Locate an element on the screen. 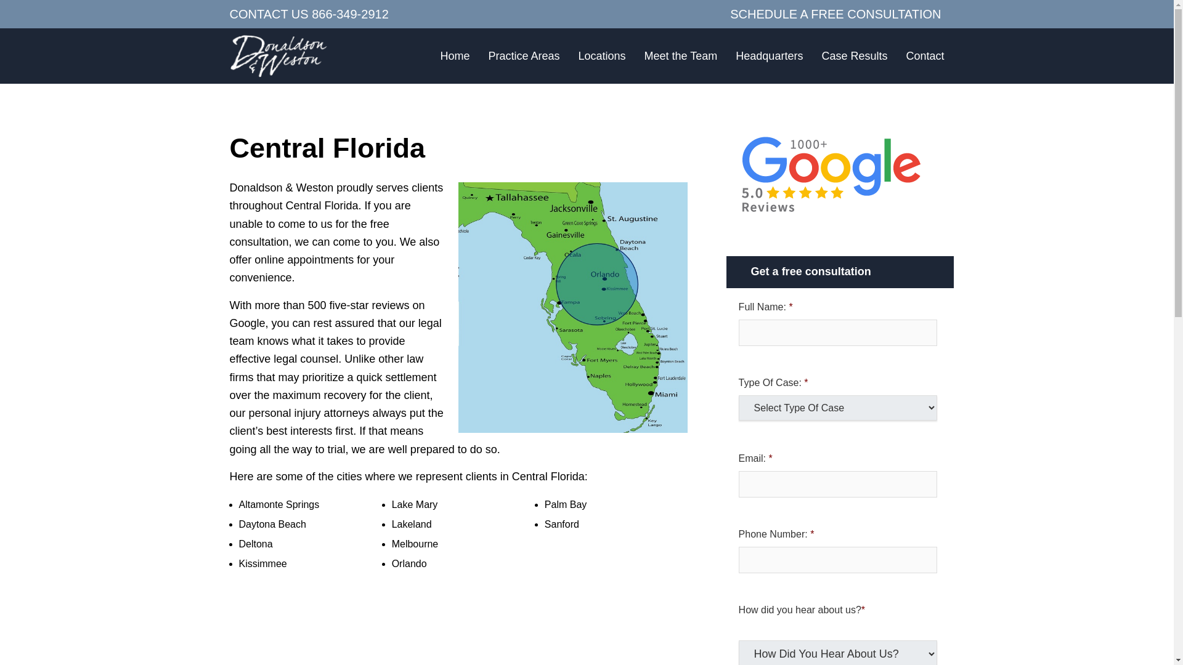  Headquarters is located at coordinates (769, 55).